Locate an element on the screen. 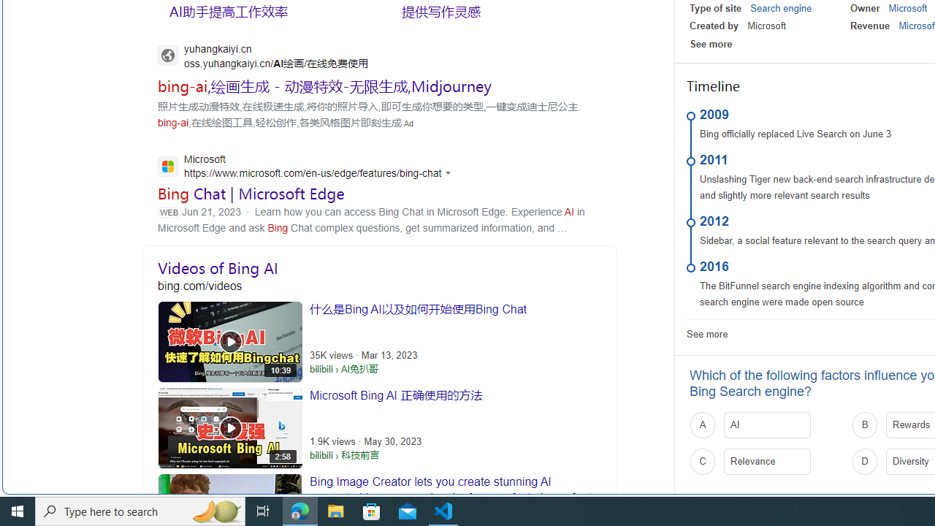  SERP,5522 is located at coordinates (499, 12).